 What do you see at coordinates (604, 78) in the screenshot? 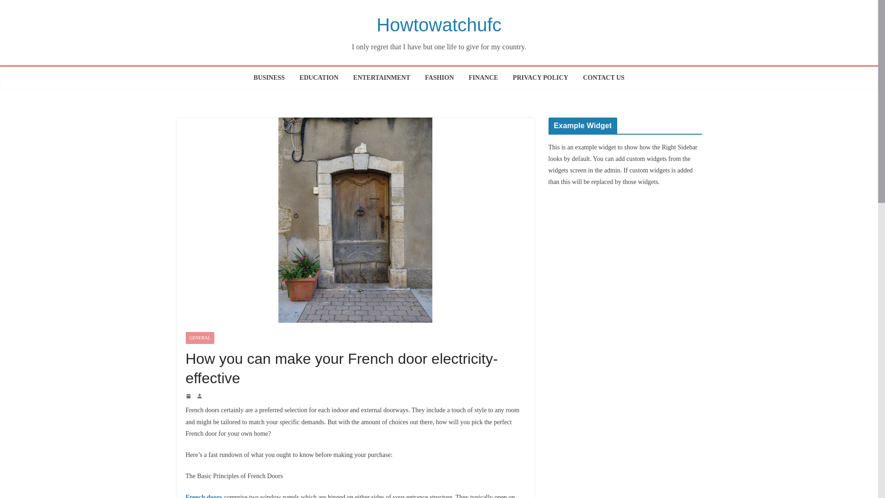
I see `CONTACT US` at bounding box center [604, 78].